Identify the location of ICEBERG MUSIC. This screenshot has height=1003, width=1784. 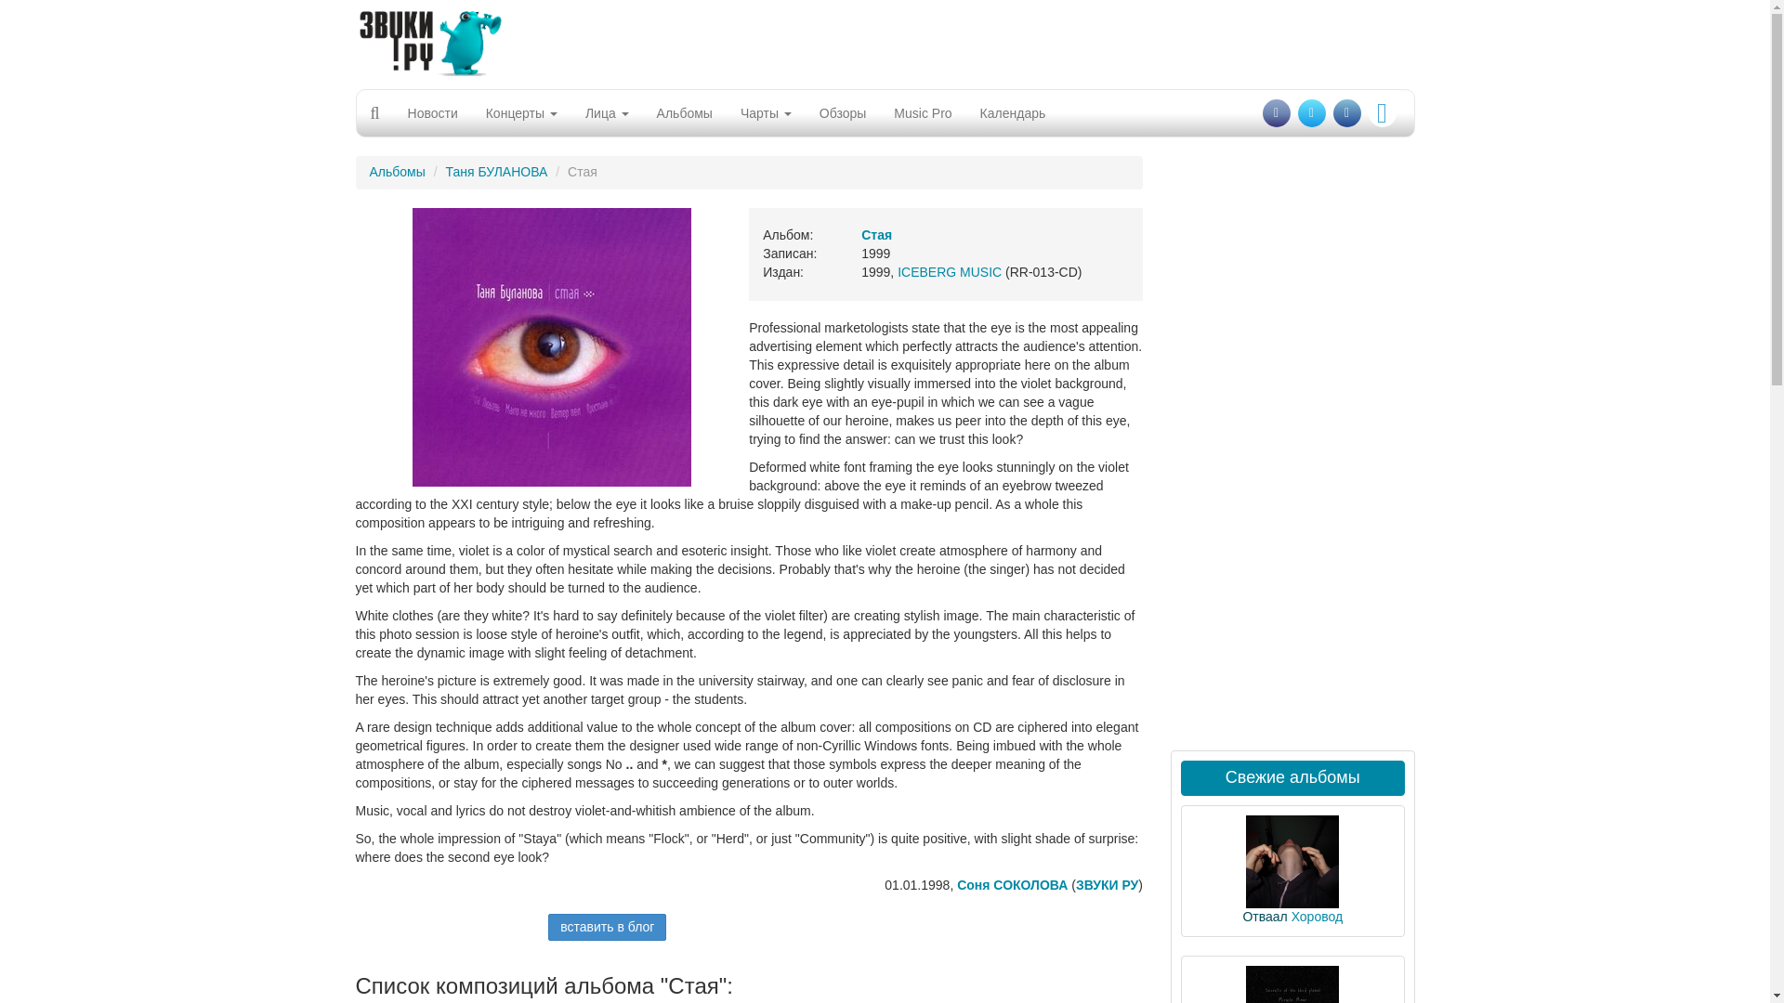
(949, 272).